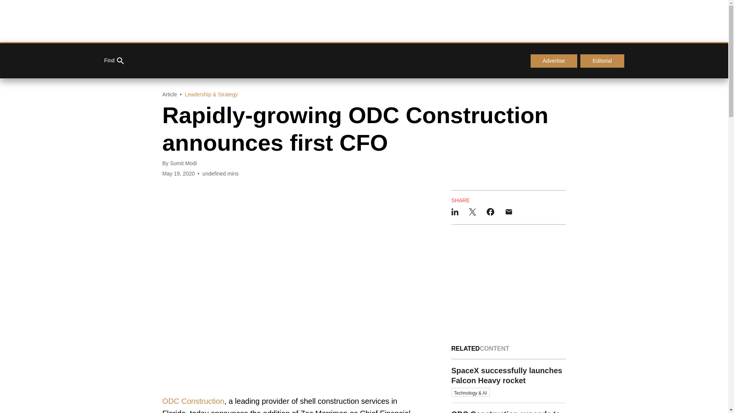 The image size is (734, 413). I want to click on Advertise, so click(554, 61).